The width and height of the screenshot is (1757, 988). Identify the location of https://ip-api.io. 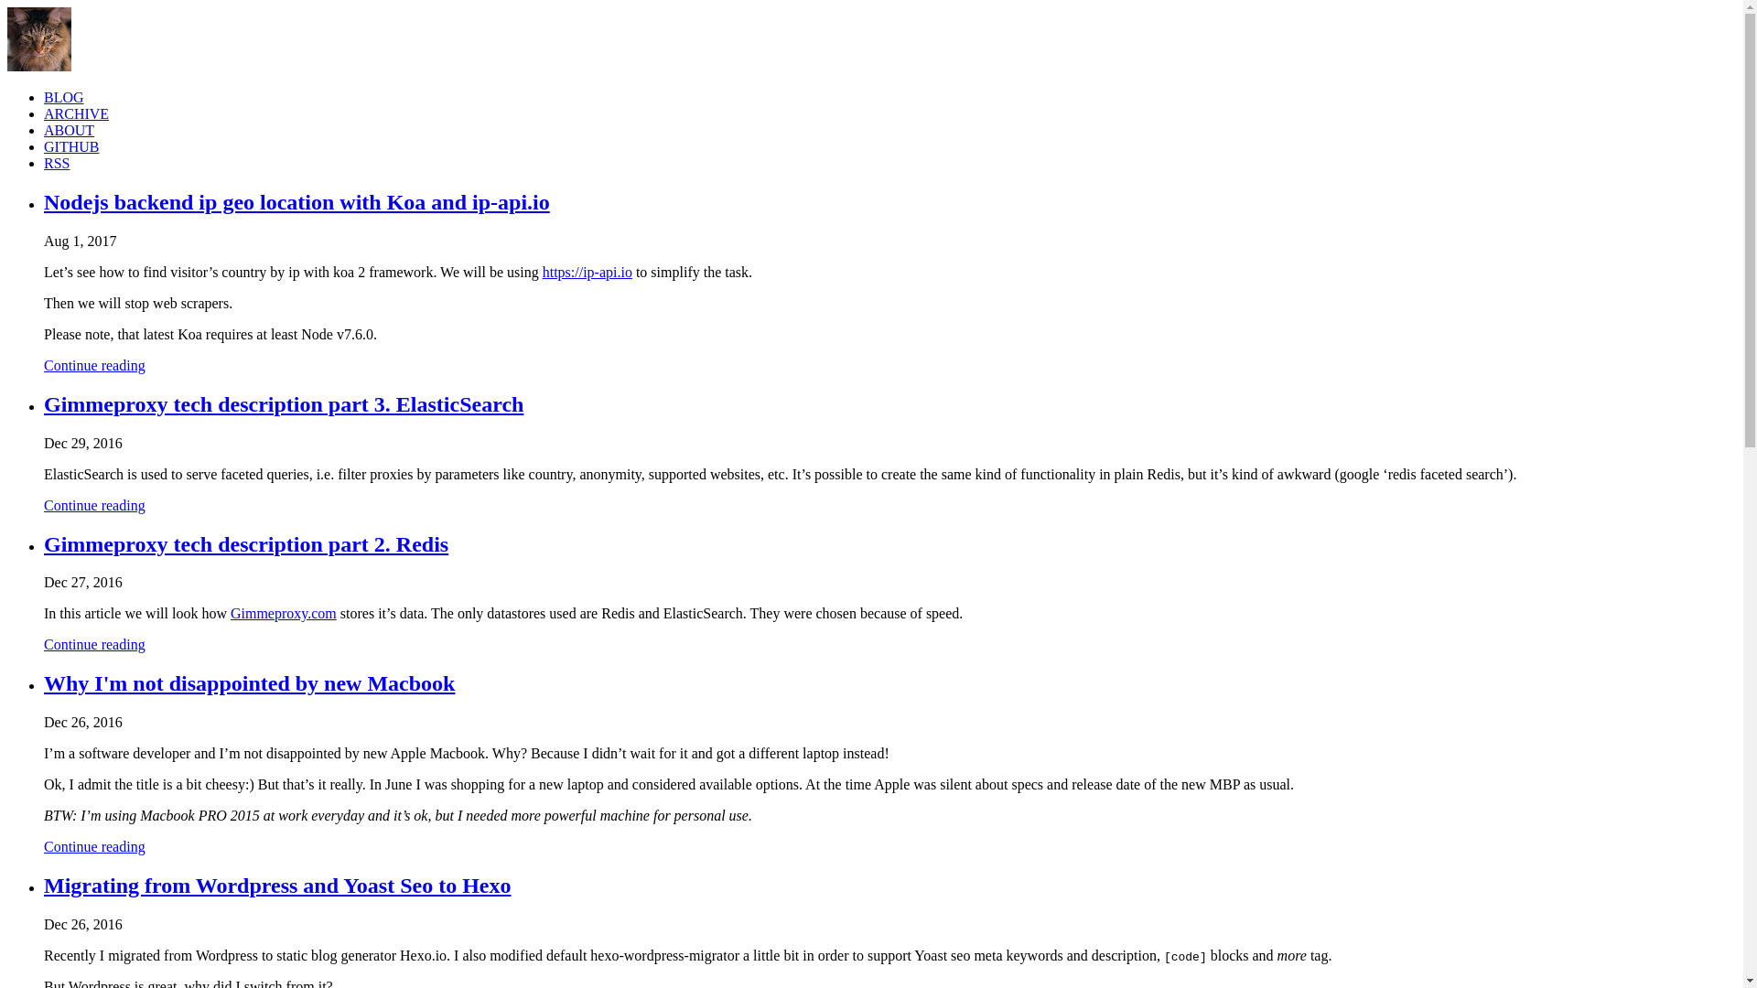
(587, 273).